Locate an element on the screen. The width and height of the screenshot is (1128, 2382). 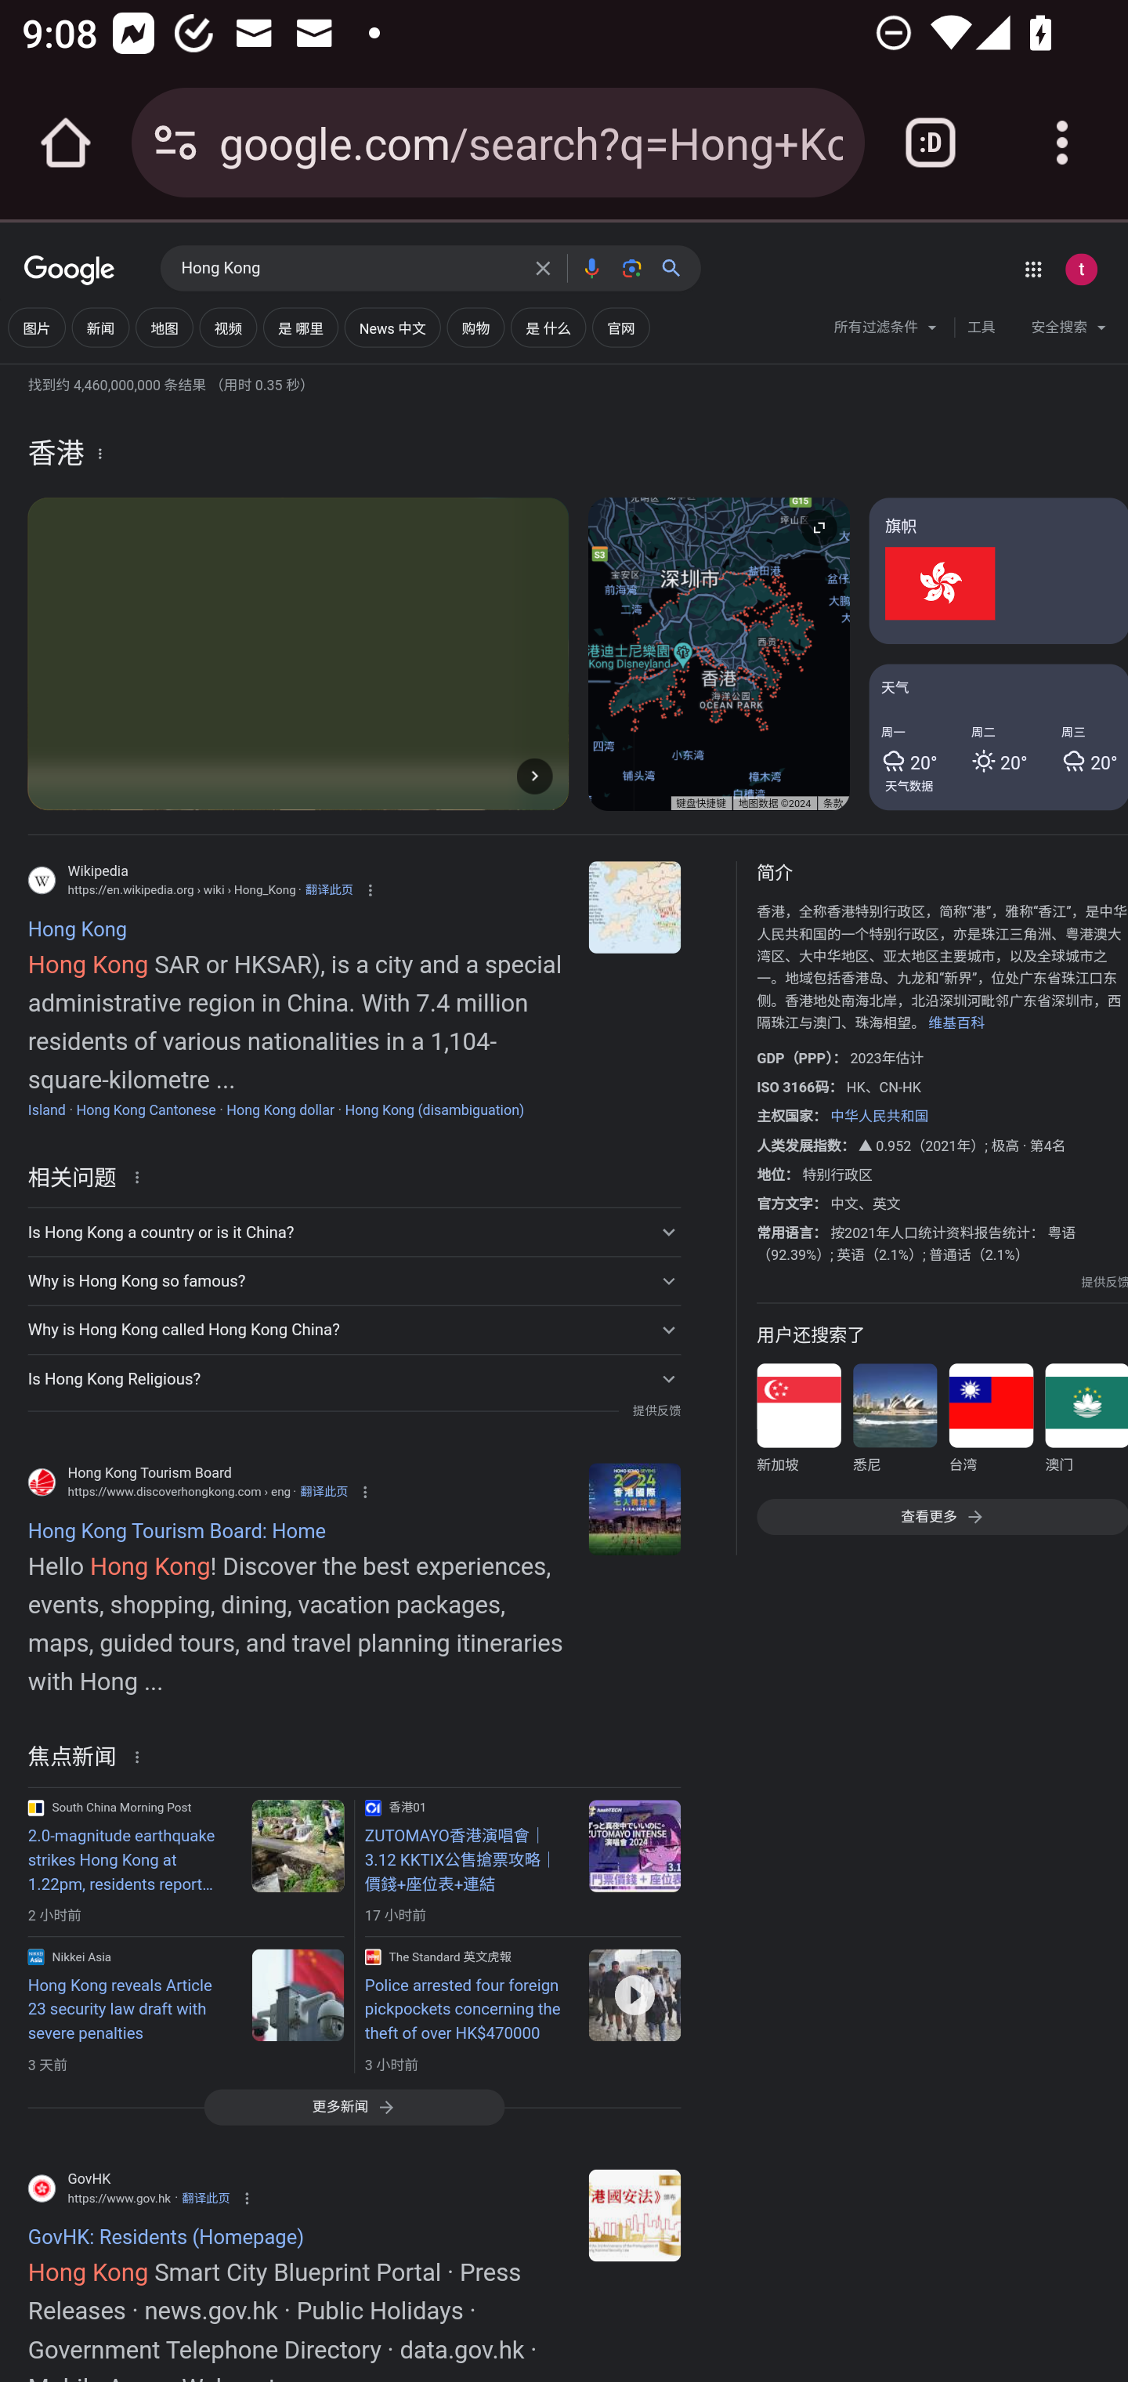
Why is Hong Kong so famous? is located at coordinates (353, 1281).